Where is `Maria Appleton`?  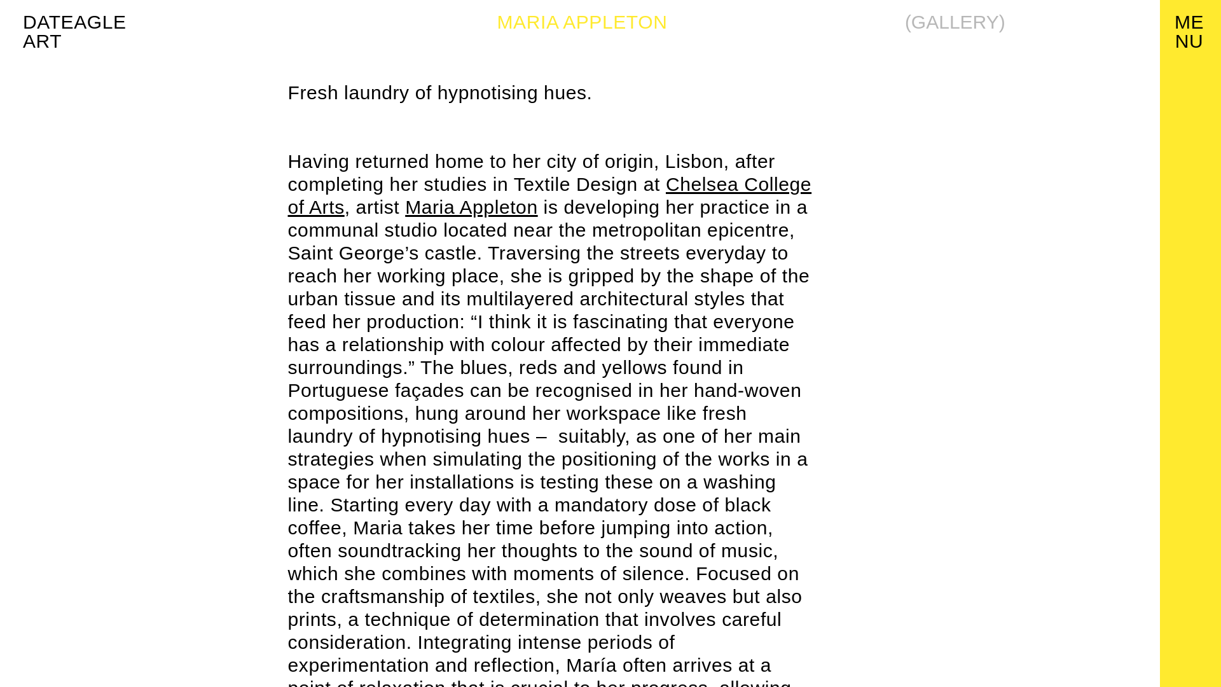 Maria Appleton is located at coordinates (75, 32).